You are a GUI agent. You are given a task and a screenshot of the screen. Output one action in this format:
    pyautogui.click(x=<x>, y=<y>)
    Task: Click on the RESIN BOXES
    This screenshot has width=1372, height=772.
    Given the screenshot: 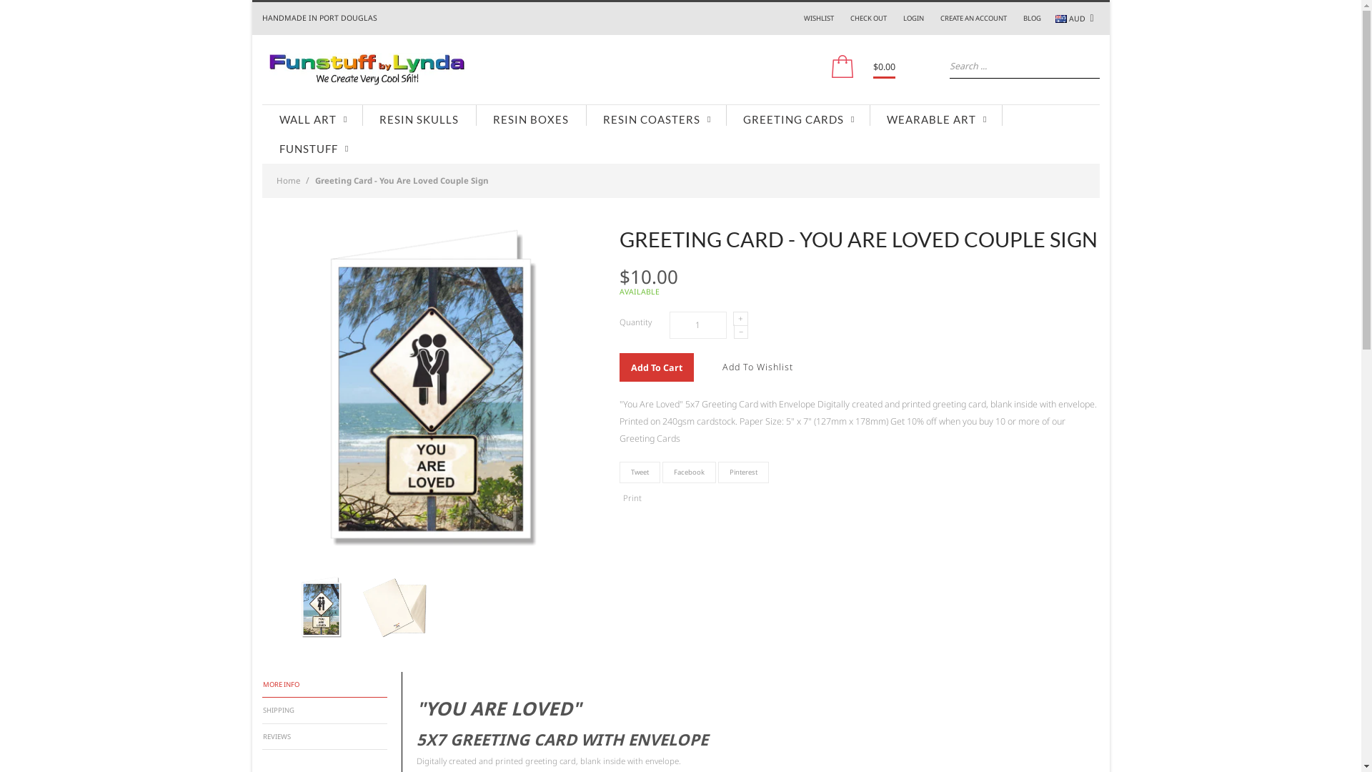 What is the action you would take?
    pyautogui.click(x=531, y=120)
    